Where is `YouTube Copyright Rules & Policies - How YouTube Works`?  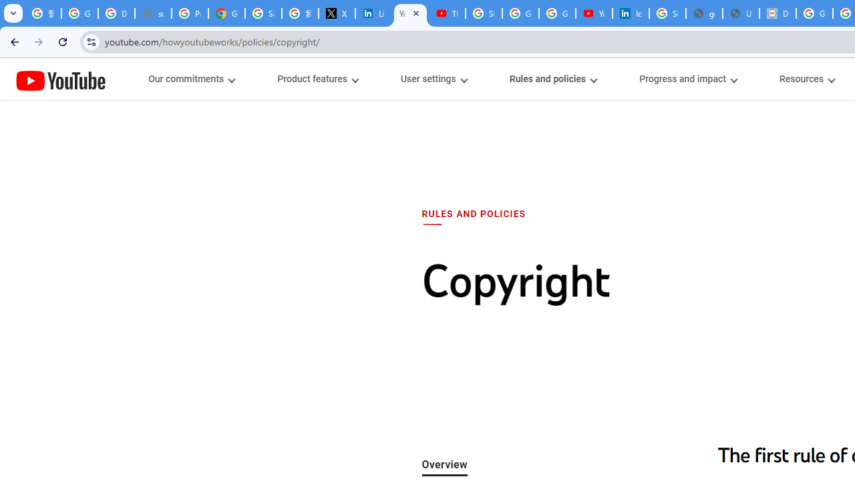 YouTube Copyright Rules & Policies - How YouTube Works is located at coordinates (410, 13).